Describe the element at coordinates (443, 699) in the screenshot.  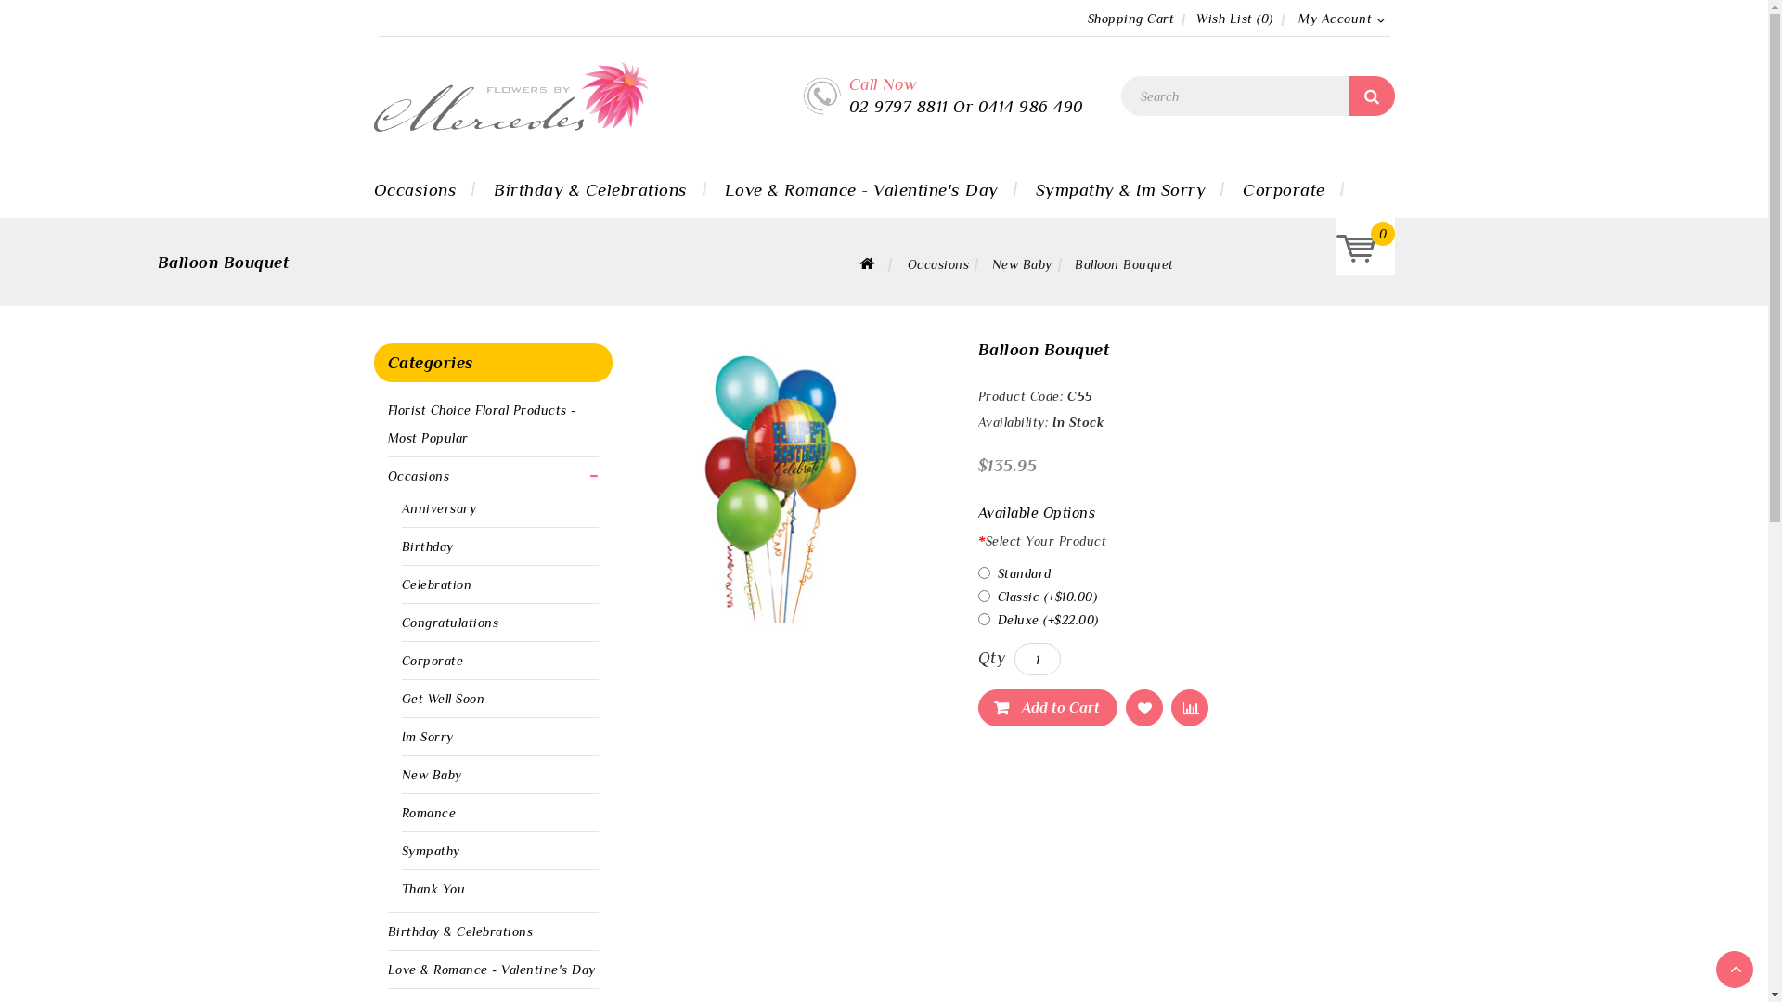
I see `Get Well Soon` at that location.